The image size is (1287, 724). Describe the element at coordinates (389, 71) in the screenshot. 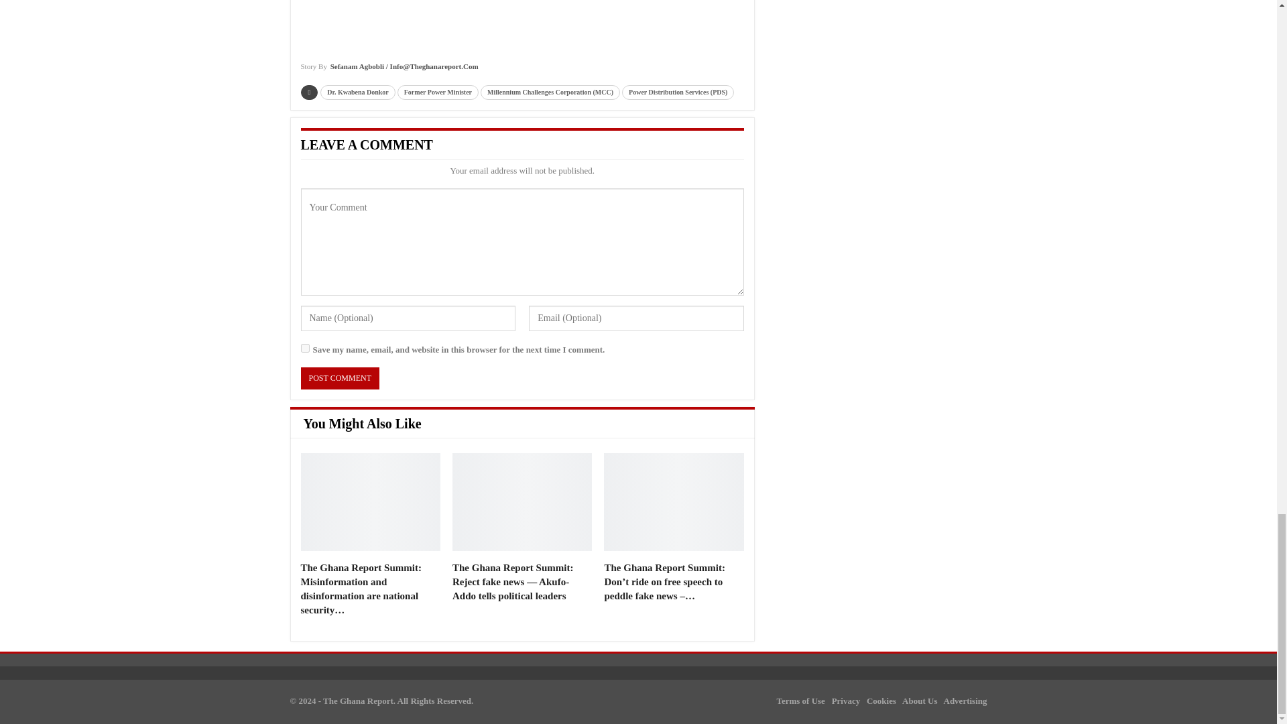

I see `Browse Author Articles` at that location.